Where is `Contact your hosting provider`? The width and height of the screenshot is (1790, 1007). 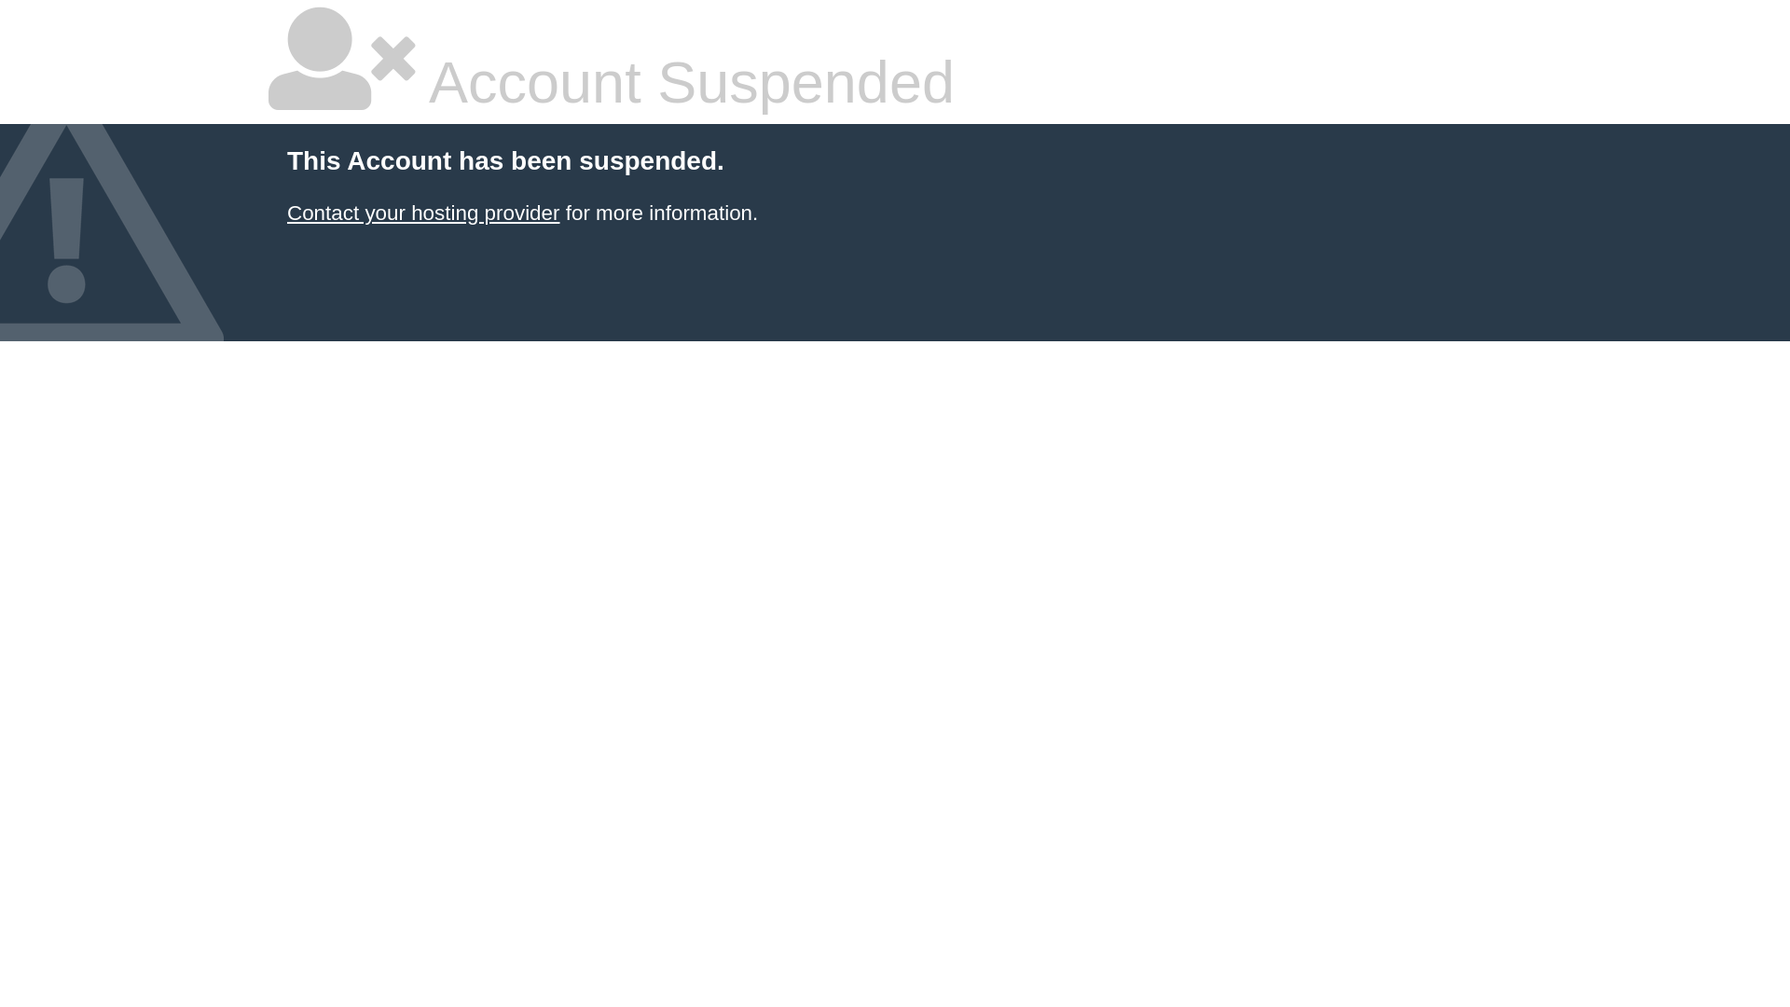
Contact your hosting provider is located at coordinates (423, 213).